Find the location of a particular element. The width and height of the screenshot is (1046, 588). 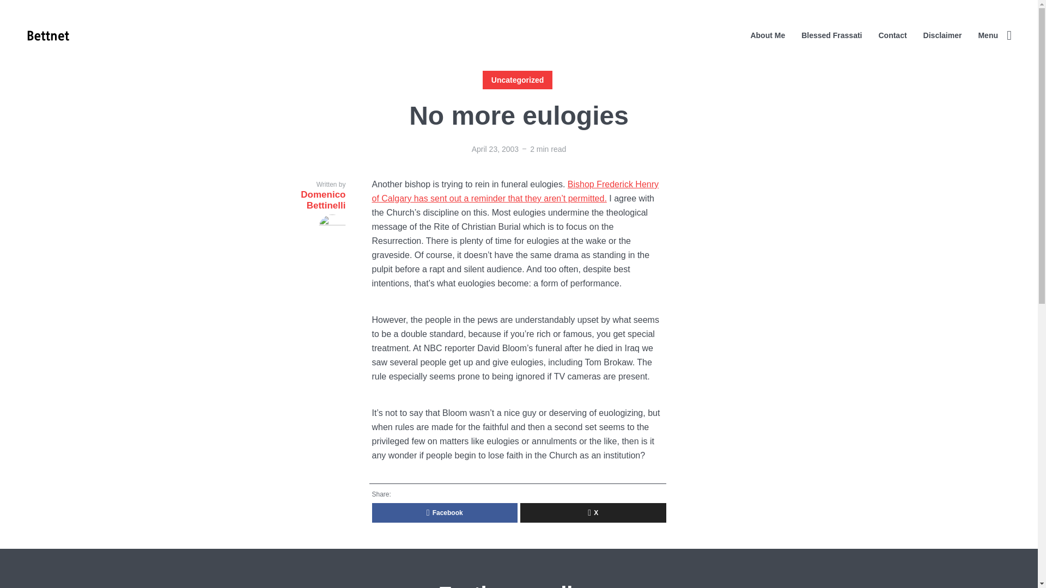

About Me is located at coordinates (767, 35).